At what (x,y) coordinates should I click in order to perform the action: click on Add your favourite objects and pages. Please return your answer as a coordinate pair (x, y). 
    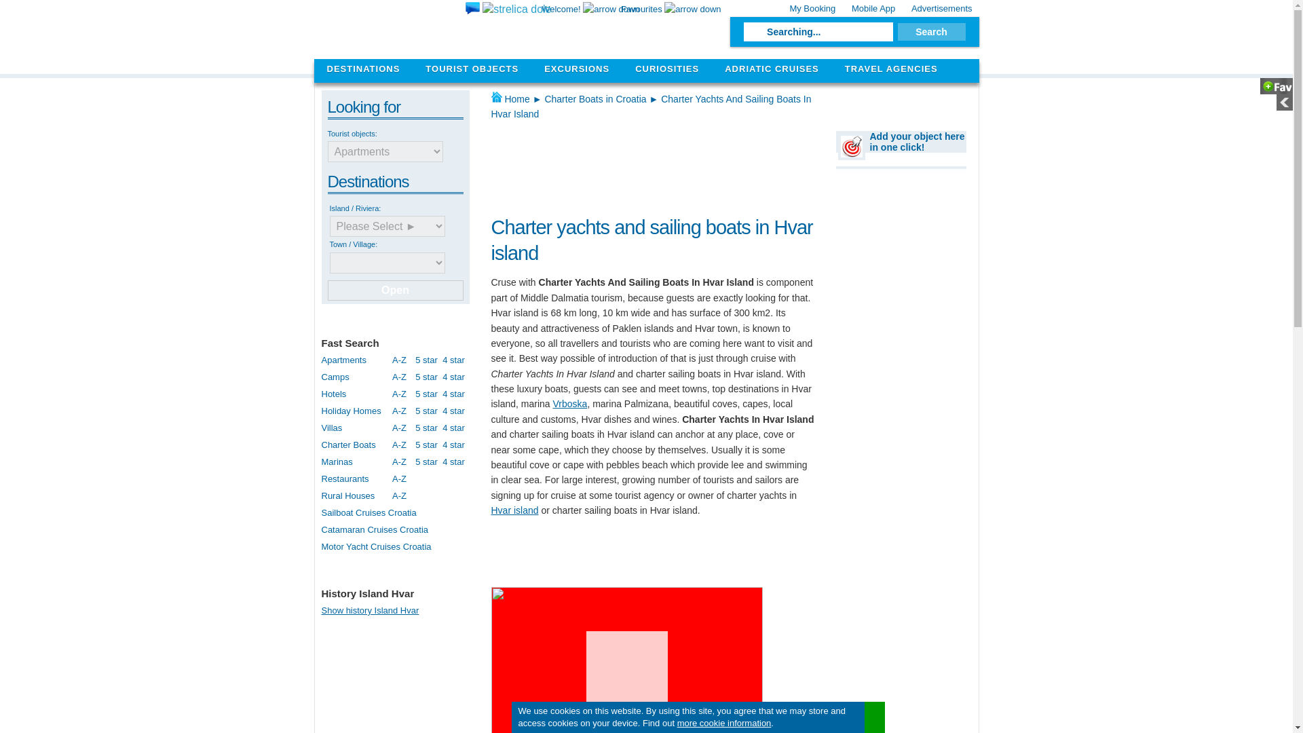
    Looking at the image, I should click on (671, 9).